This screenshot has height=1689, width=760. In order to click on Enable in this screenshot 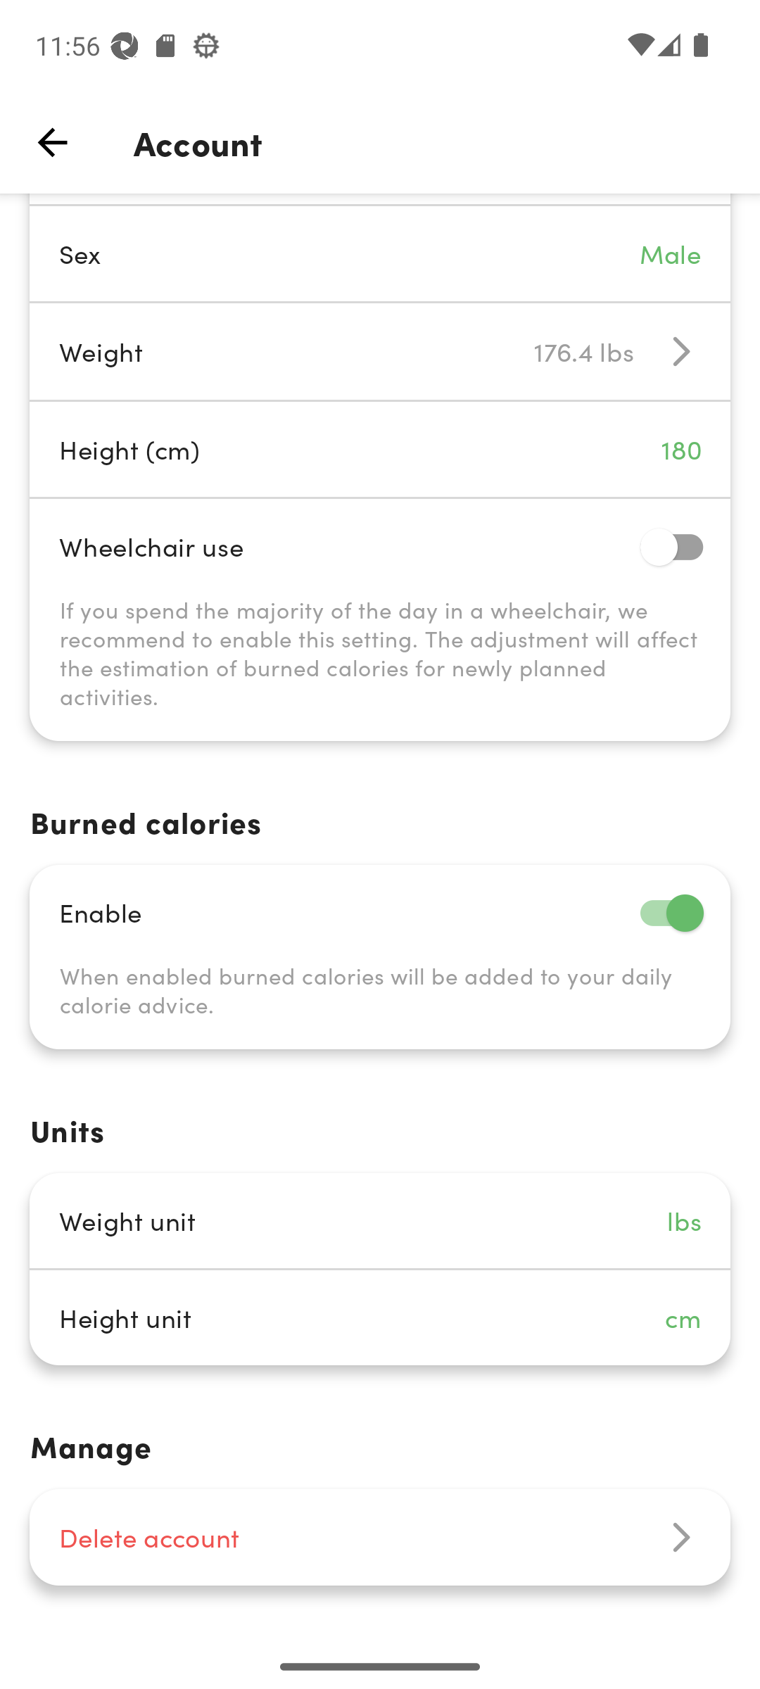, I will do `click(380, 912)`.